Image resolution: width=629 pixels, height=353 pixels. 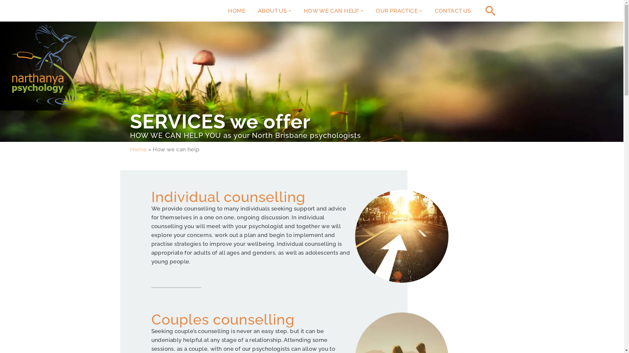 I want to click on ABOUT US, so click(x=272, y=11).